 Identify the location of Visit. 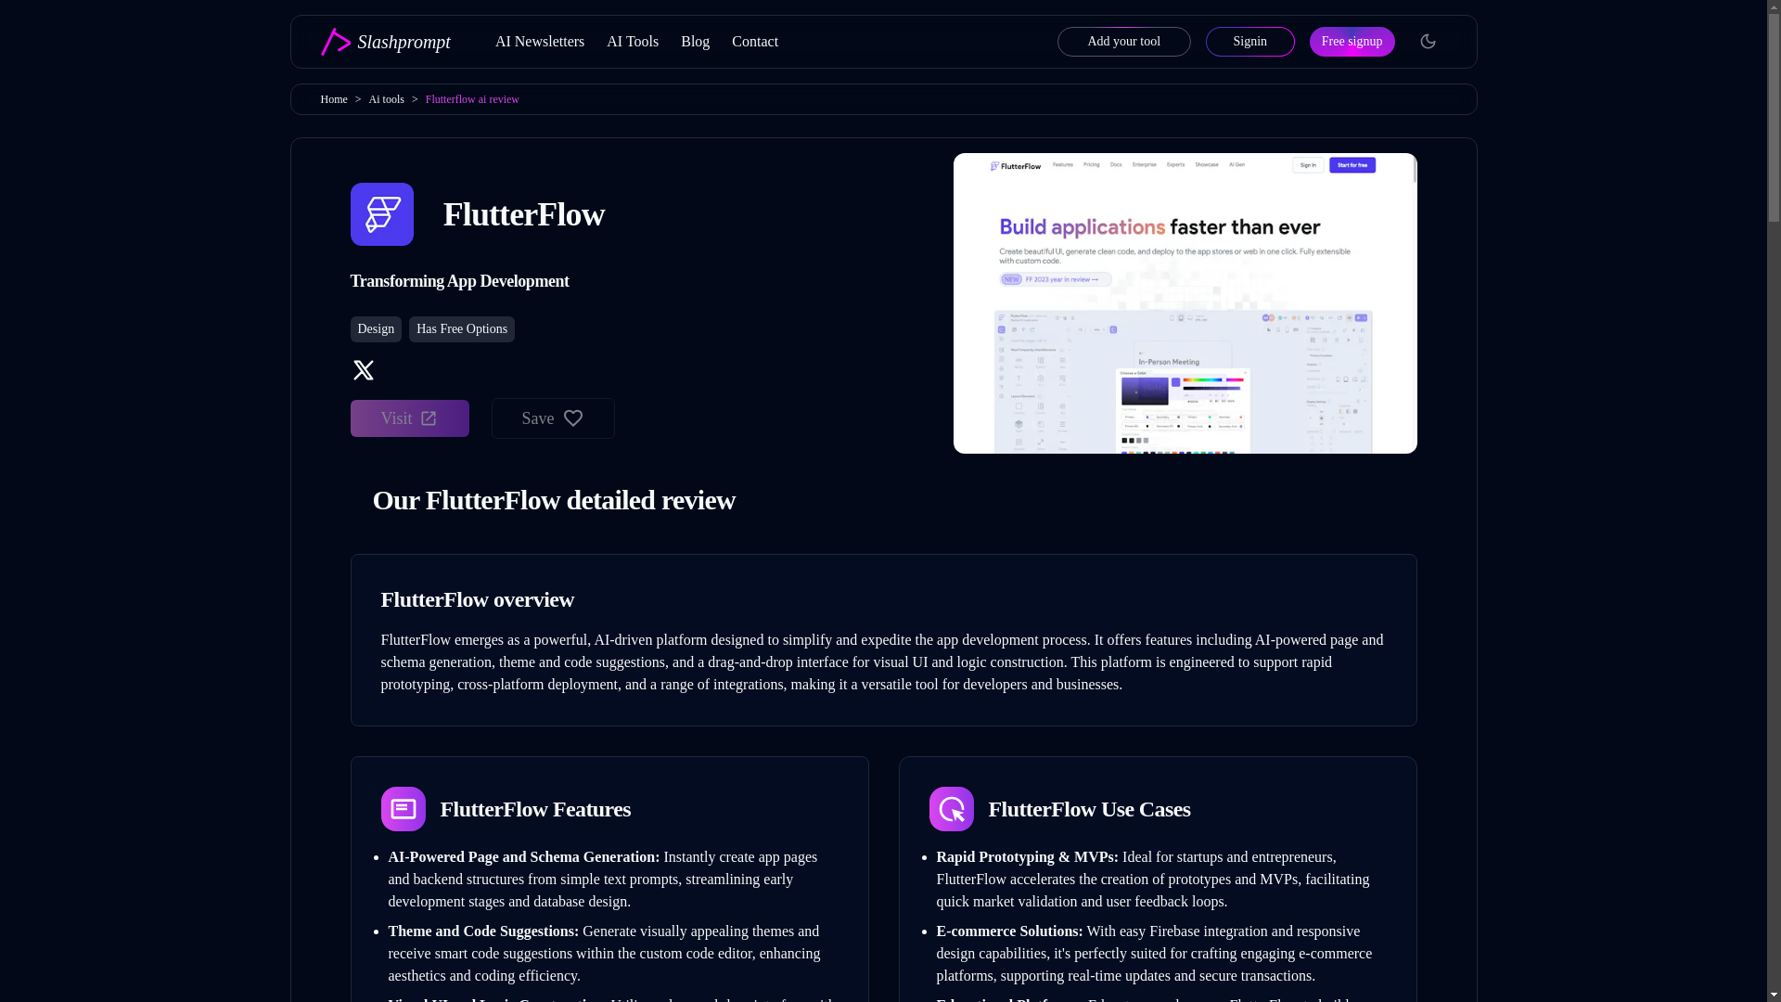
(410, 417).